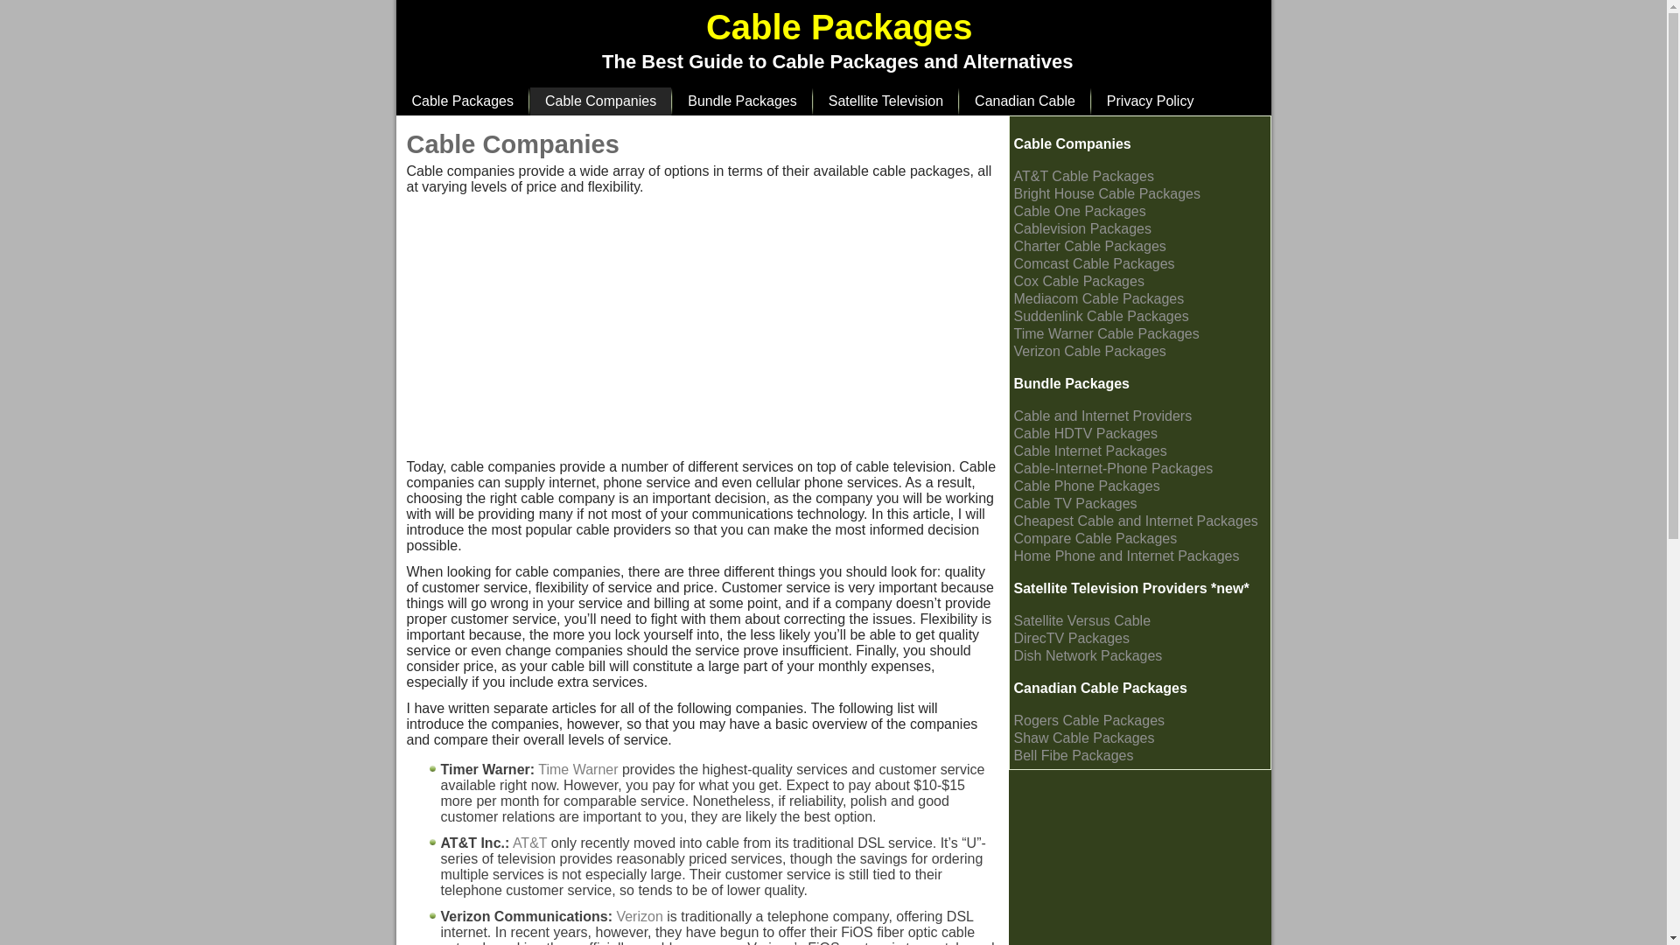 Image resolution: width=1680 pixels, height=945 pixels. I want to click on Cable HDTV Packages, so click(1085, 434).